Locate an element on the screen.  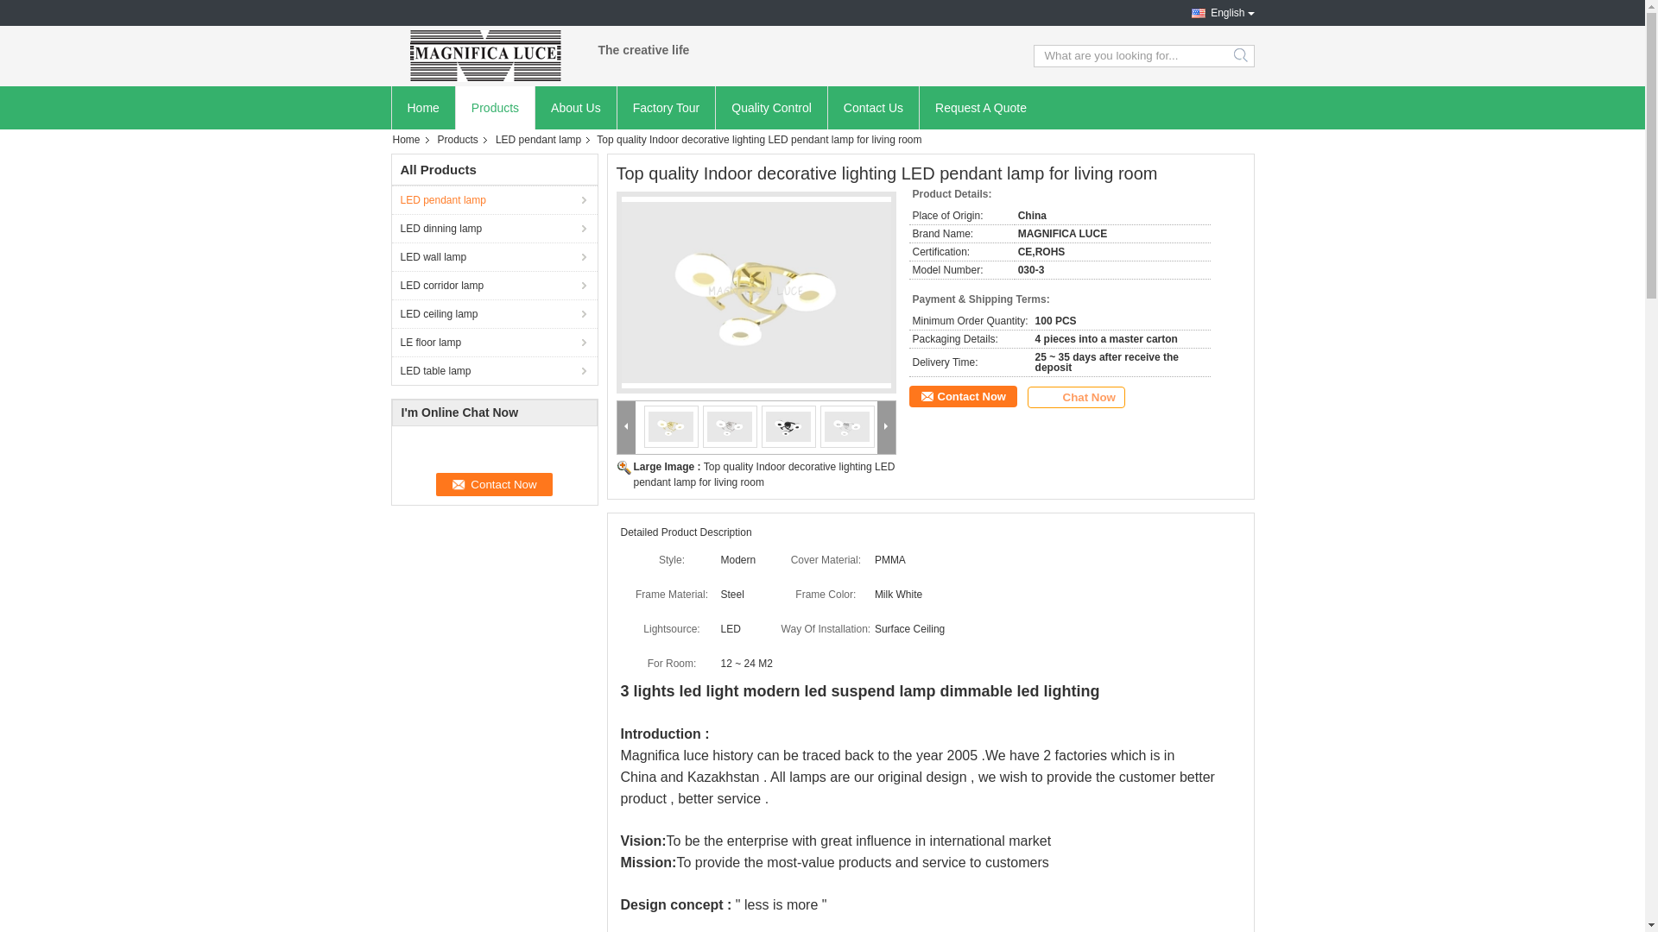
LED pendant lamp is located at coordinates (495, 200).